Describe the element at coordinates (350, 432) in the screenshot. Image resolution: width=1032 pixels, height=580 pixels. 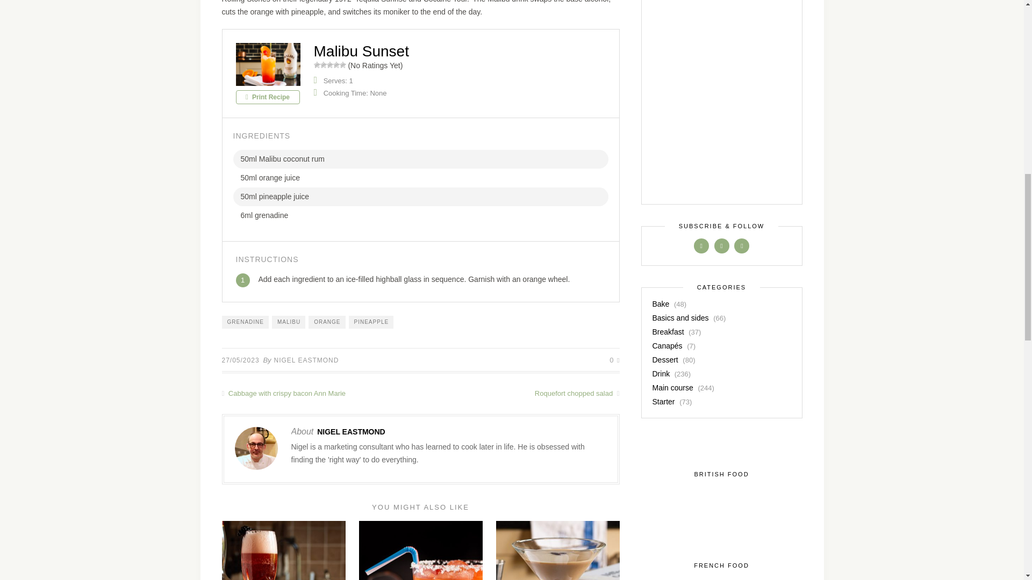
I see `Posts by Nigel Eastmond` at that location.